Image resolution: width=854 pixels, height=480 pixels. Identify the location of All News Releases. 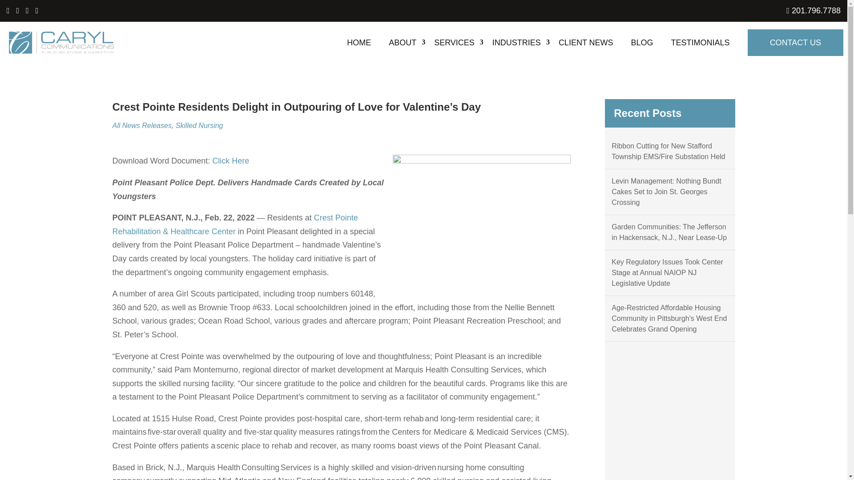
(141, 125).